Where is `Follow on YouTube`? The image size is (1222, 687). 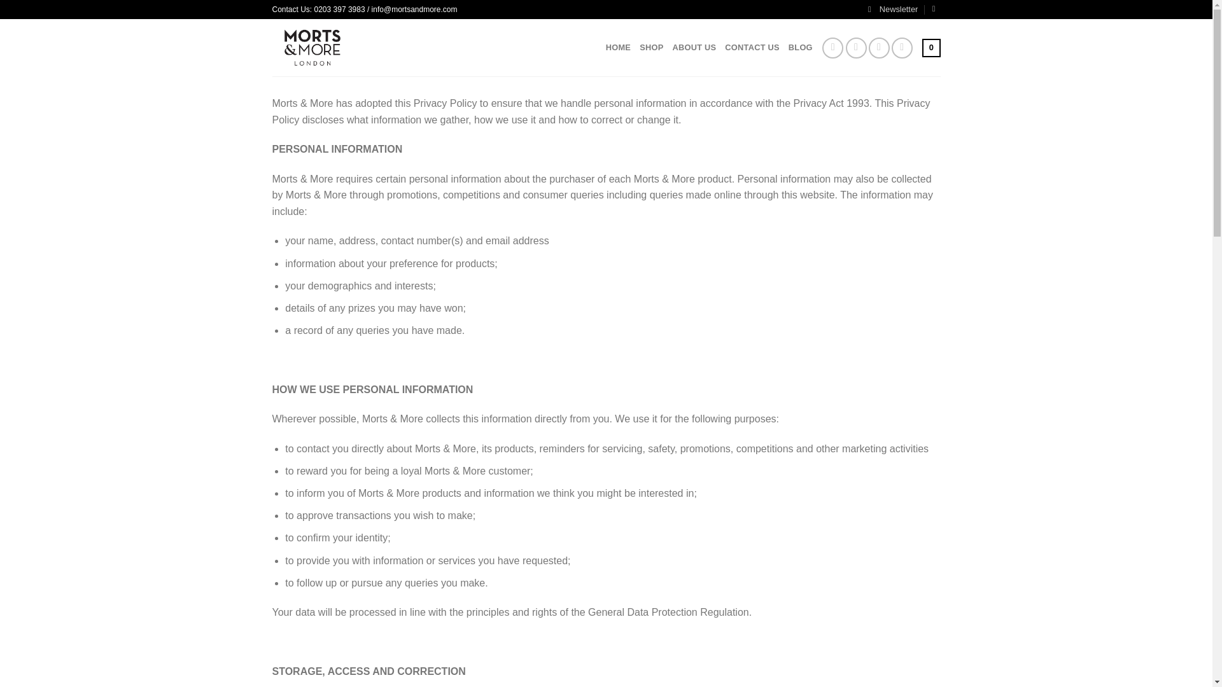 Follow on YouTube is located at coordinates (902, 48).